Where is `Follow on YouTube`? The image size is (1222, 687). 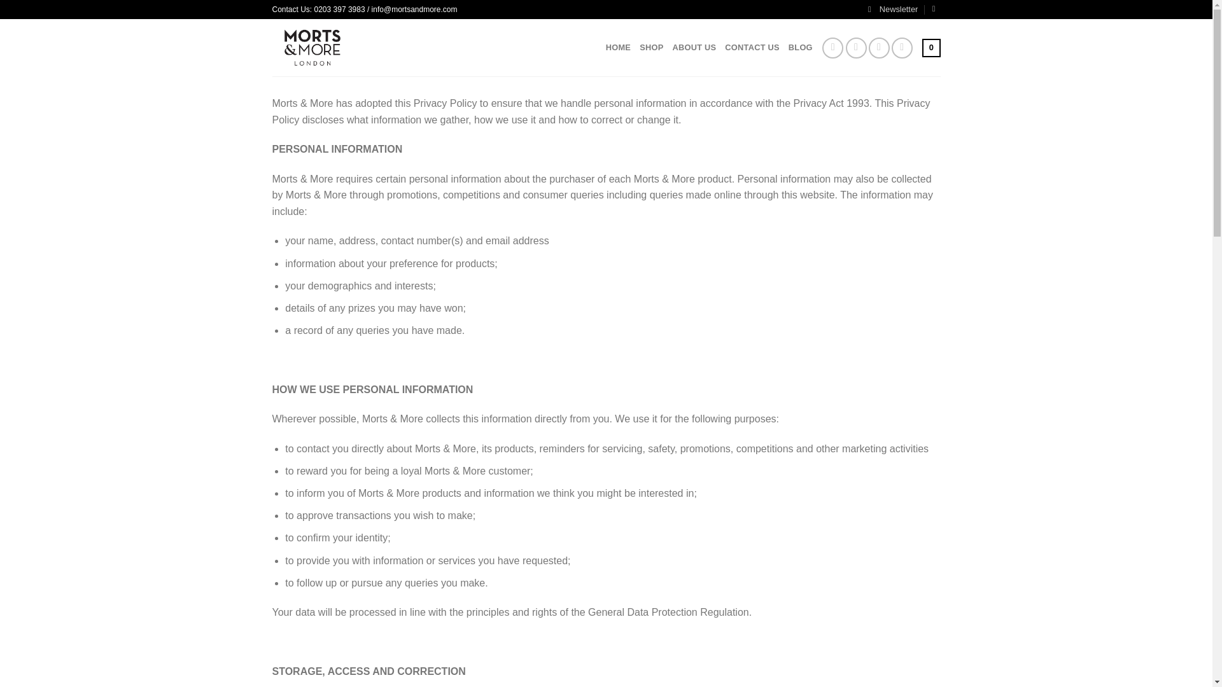 Follow on YouTube is located at coordinates (902, 48).